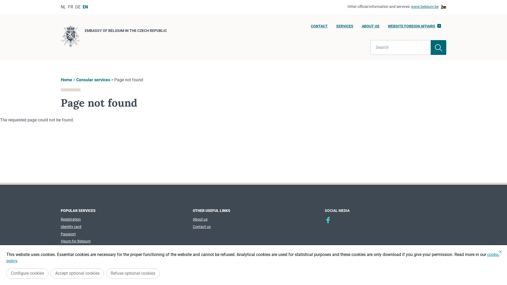  I want to click on Accessibility statement, so click(309, 269).